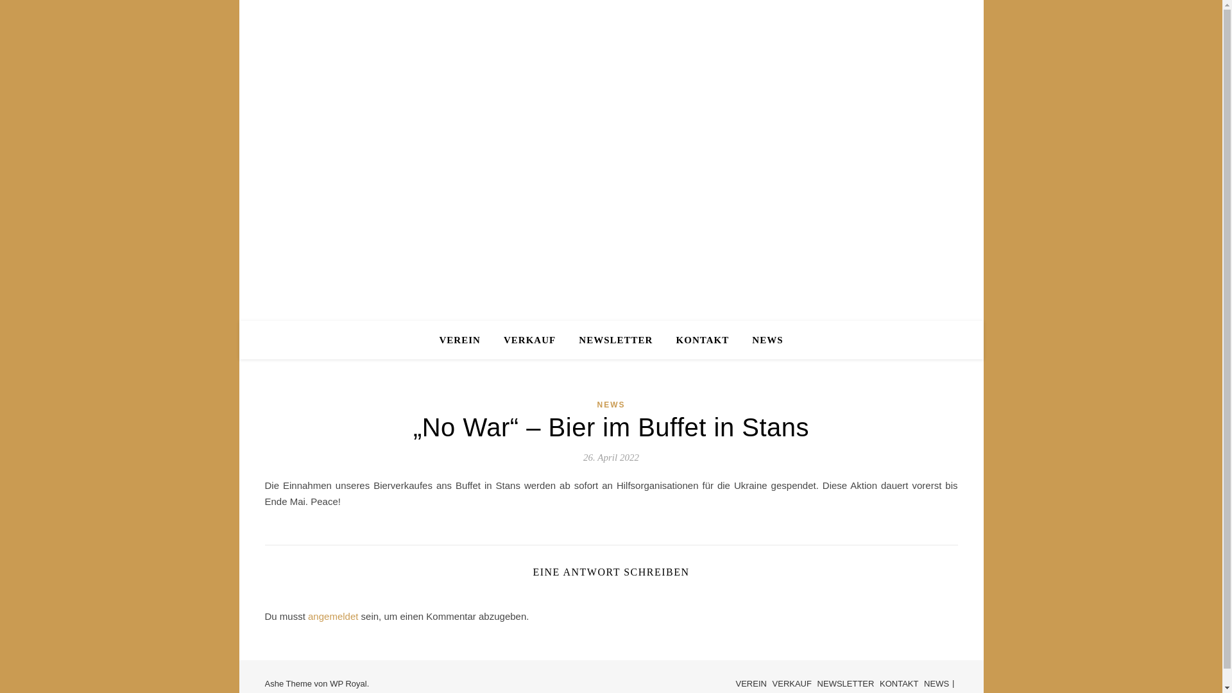  Describe the element at coordinates (899, 684) in the screenshot. I see `KONTAKT` at that location.